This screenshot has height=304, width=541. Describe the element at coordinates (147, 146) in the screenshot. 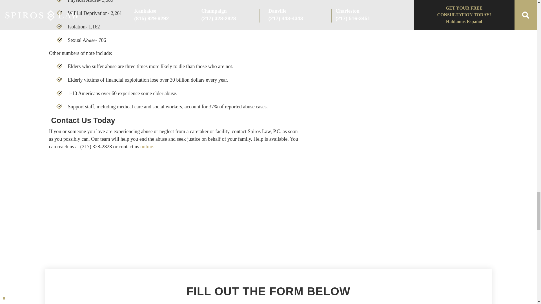

I see `online` at that location.